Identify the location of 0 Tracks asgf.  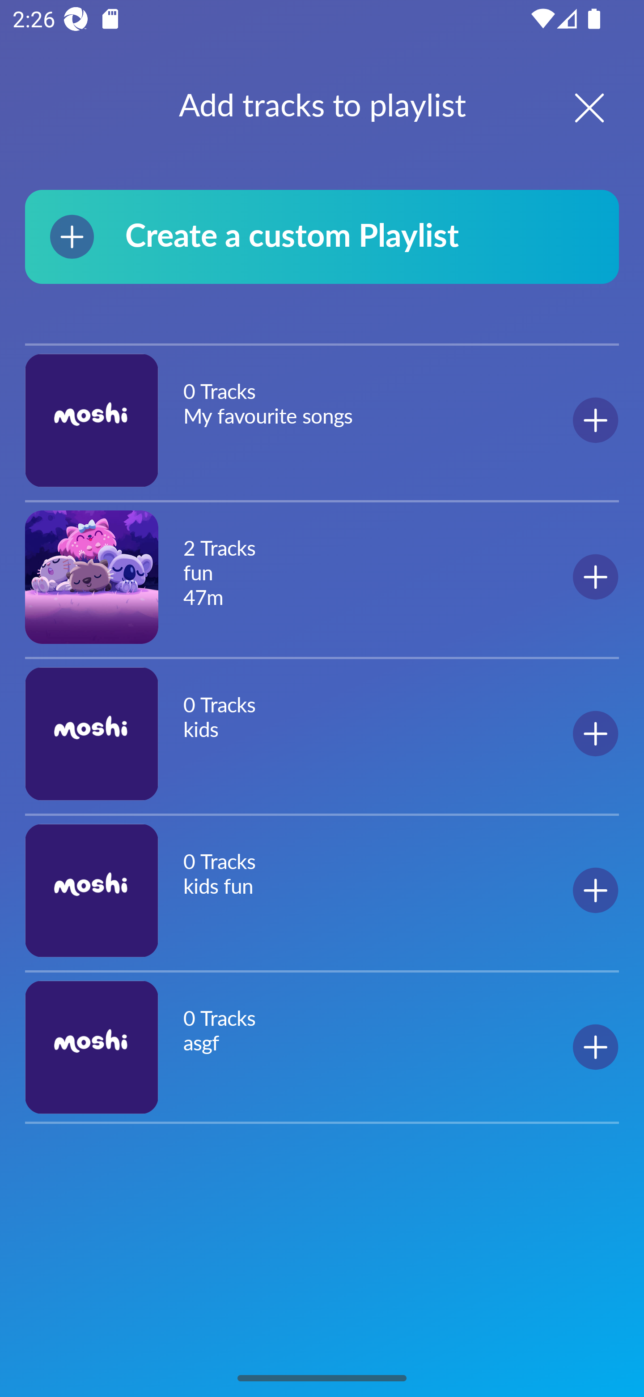
(322, 1047).